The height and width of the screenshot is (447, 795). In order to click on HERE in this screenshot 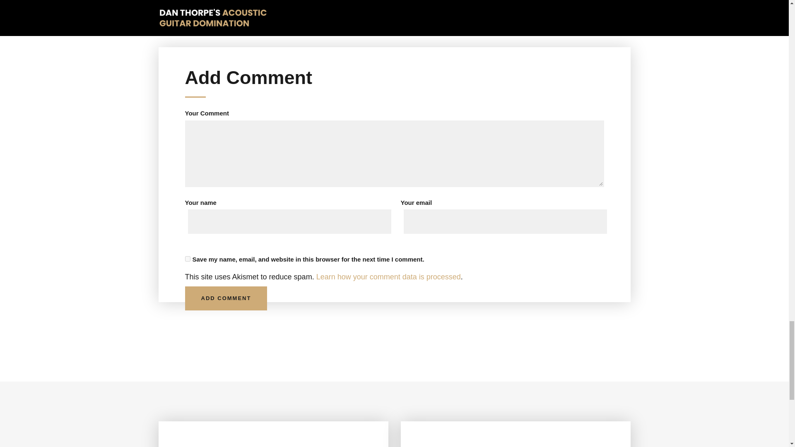, I will do `click(439, 15)`.